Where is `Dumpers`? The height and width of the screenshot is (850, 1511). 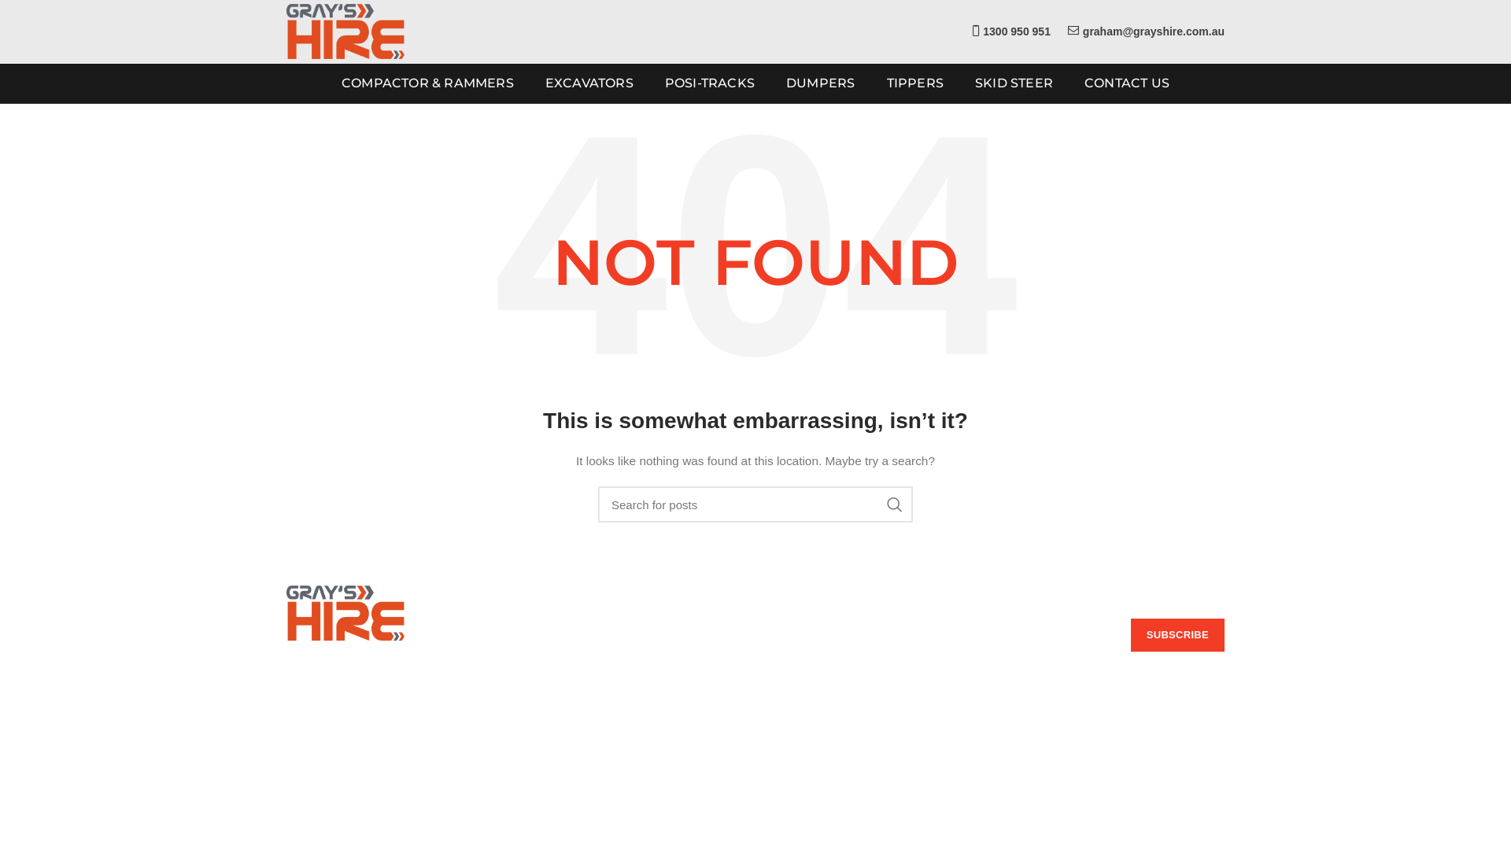 Dumpers is located at coordinates (790, 708).